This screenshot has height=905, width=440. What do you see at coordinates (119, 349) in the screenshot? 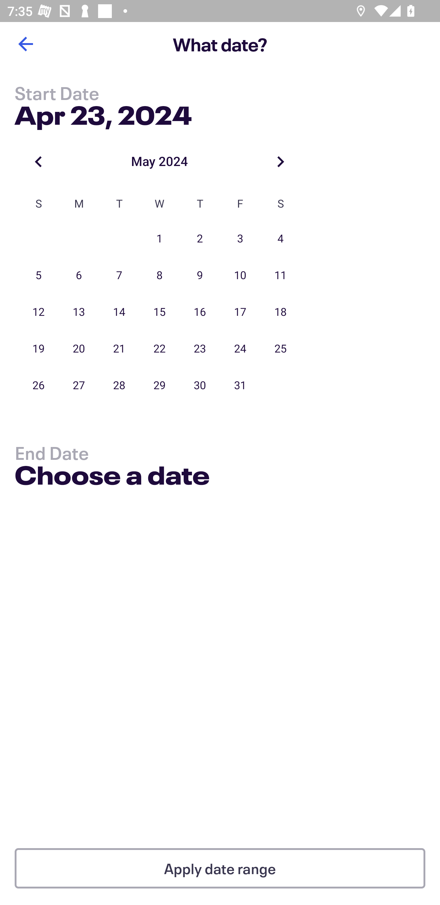
I see `21 21 May 2024` at bounding box center [119, 349].